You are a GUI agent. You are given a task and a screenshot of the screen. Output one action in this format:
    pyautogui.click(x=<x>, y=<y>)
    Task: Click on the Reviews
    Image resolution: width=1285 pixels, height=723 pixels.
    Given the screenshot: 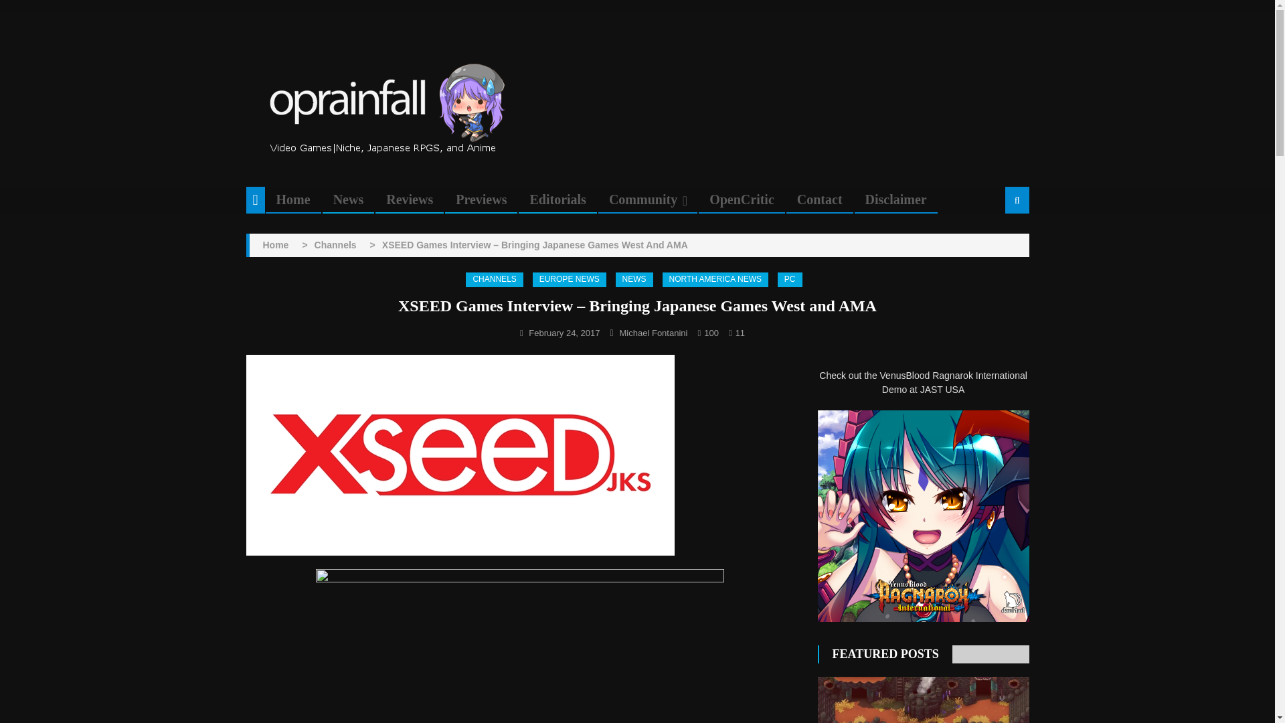 What is the action you would take?
    pyautogui.click(x=410, y=199)
    